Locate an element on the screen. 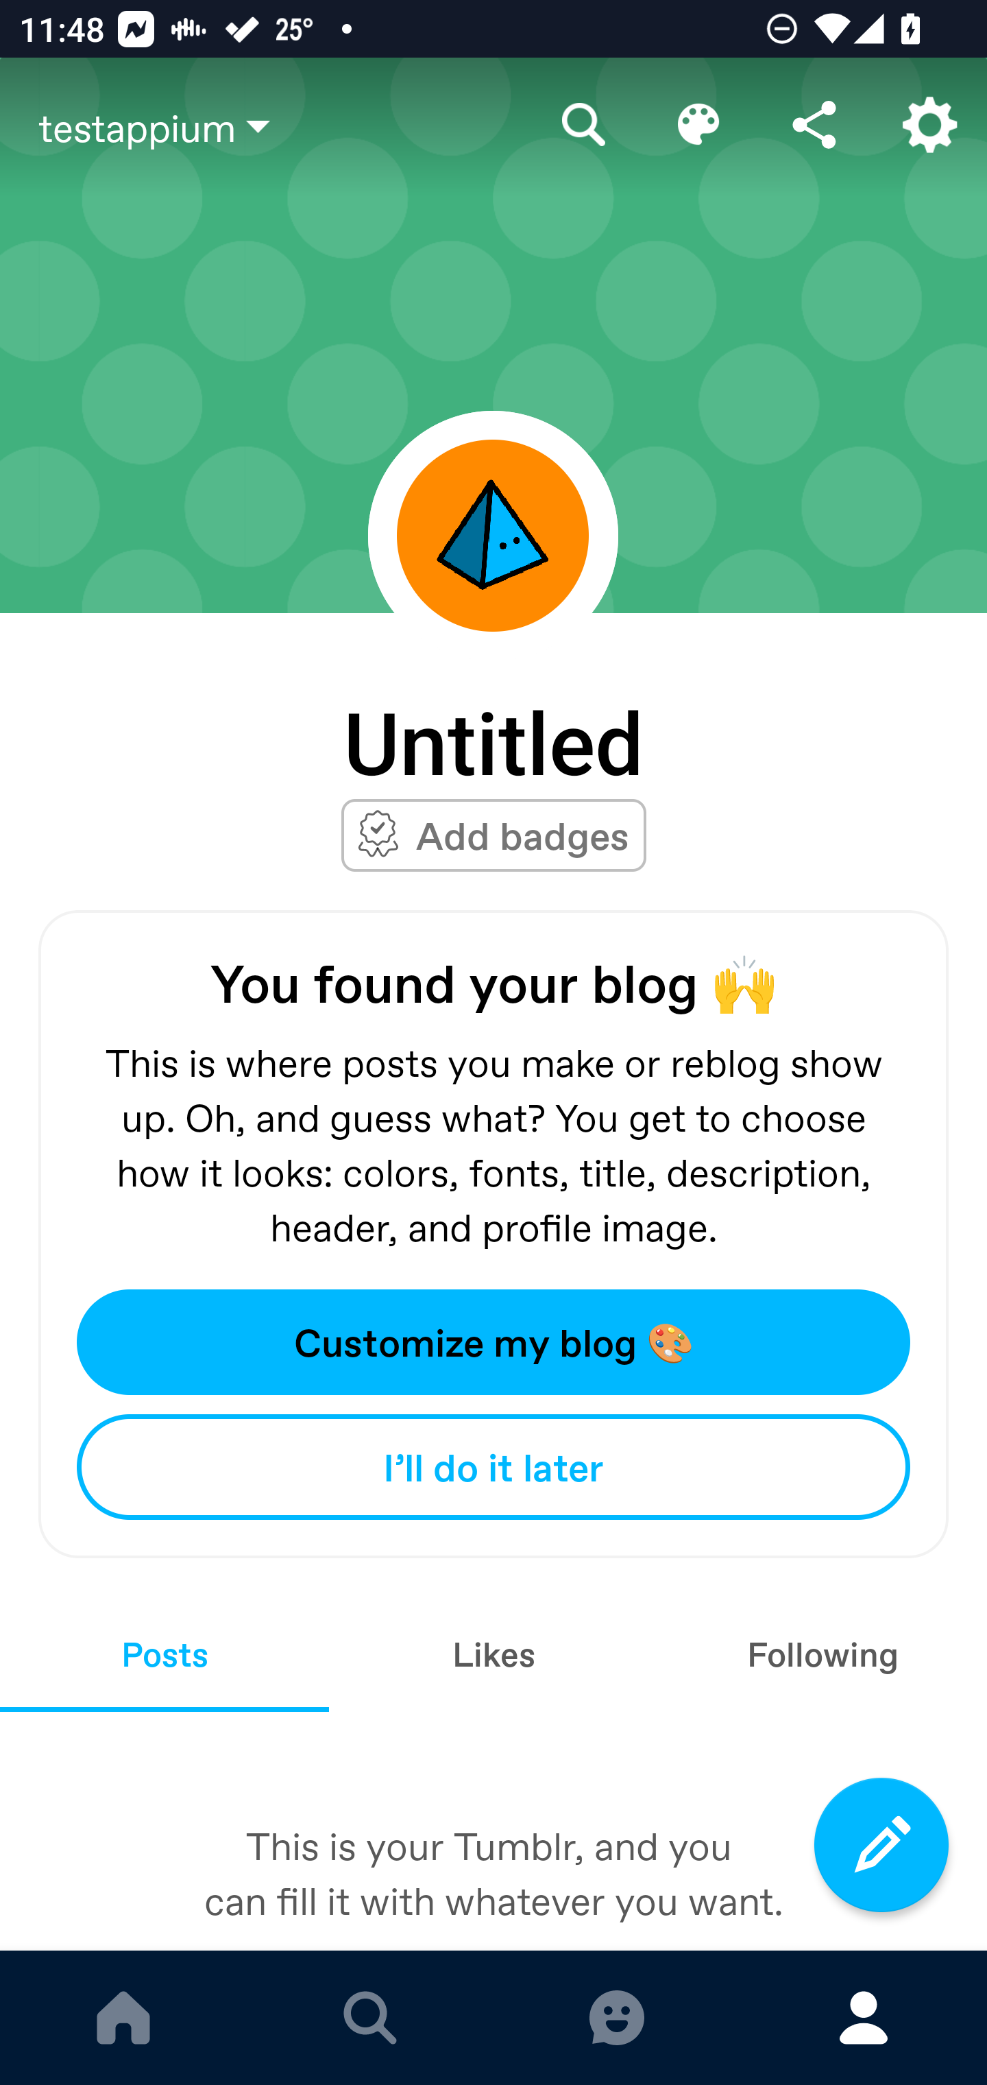 Image resolution: width=987 pixels, height=2085 pixels. MESSAGES is located at coordinates (617, 2018).